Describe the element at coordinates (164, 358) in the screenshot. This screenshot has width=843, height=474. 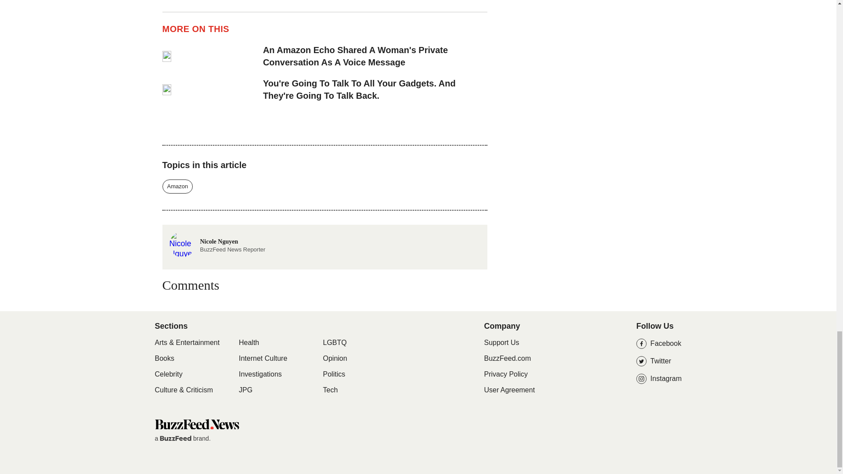
I see `Books` at that location.